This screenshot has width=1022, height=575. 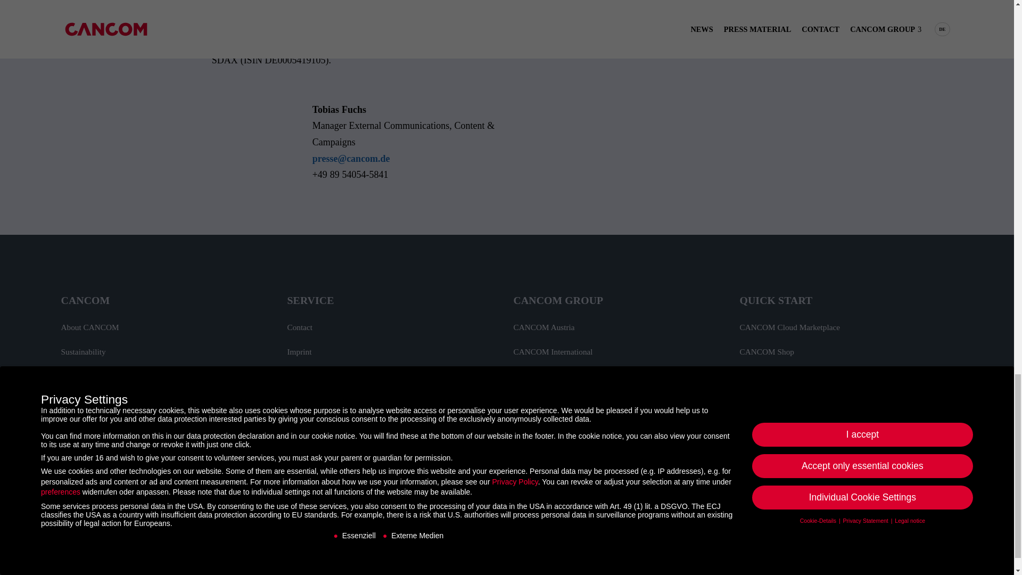 I want to click on Compliance, so click(x=307, y=400).